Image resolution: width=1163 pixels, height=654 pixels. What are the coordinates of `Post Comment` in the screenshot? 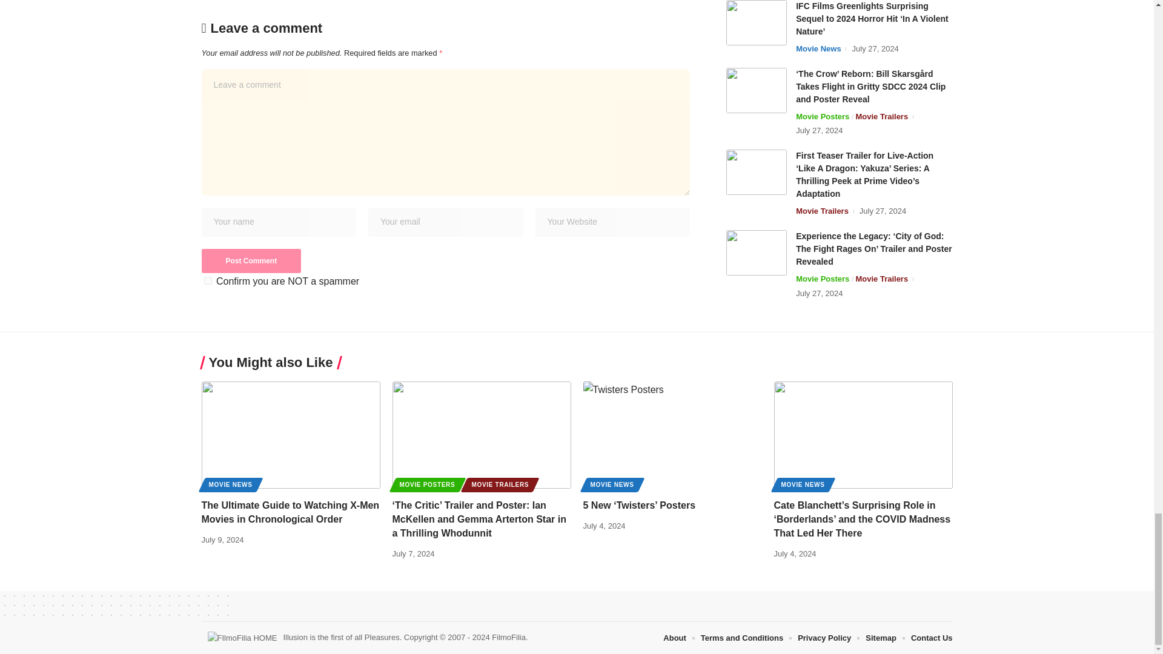 It's located at (251, 261).